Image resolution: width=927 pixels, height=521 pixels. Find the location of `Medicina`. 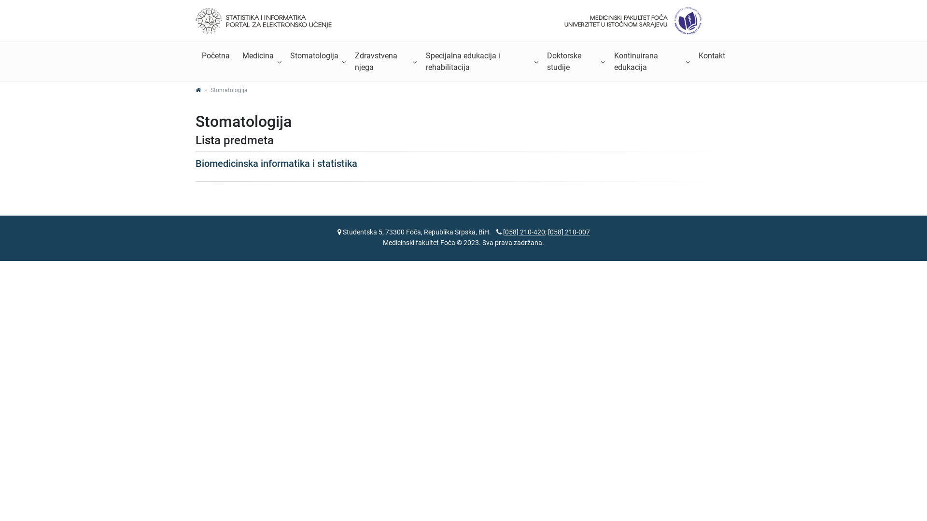

Medicina is located at coordinates (260, 56).